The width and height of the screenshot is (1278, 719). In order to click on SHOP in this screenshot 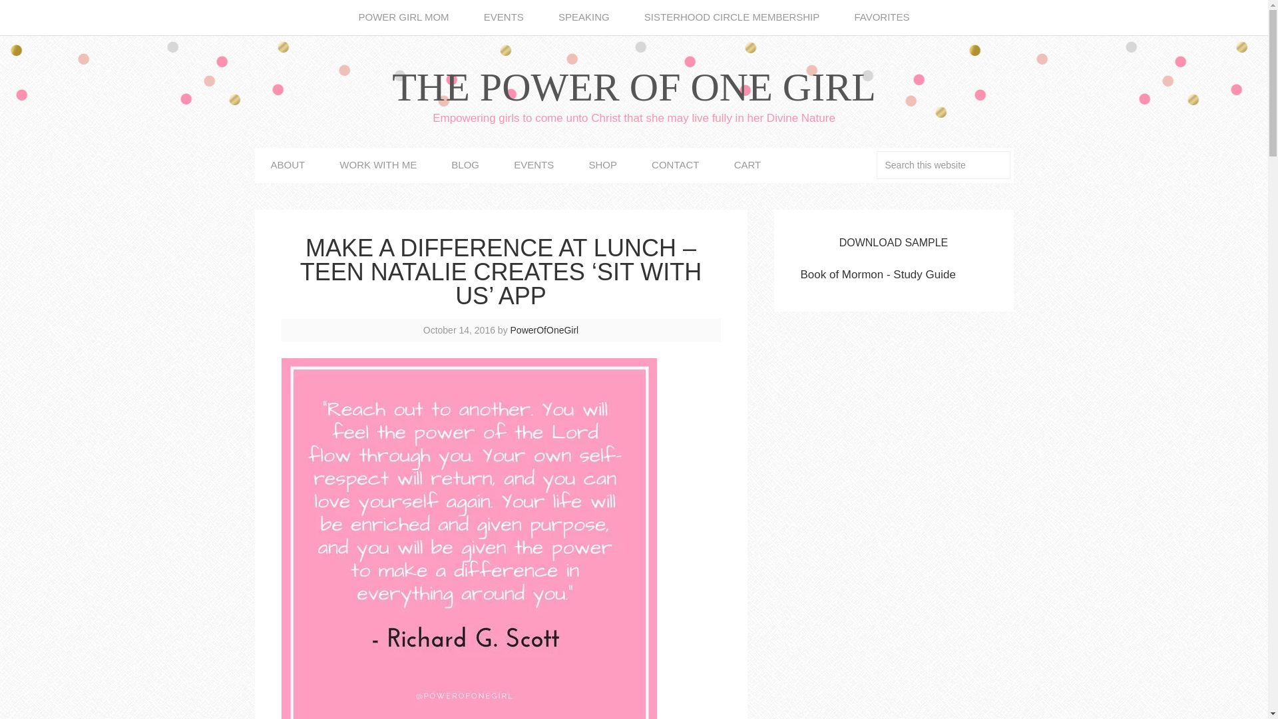, I will do `click(602, 165)`.